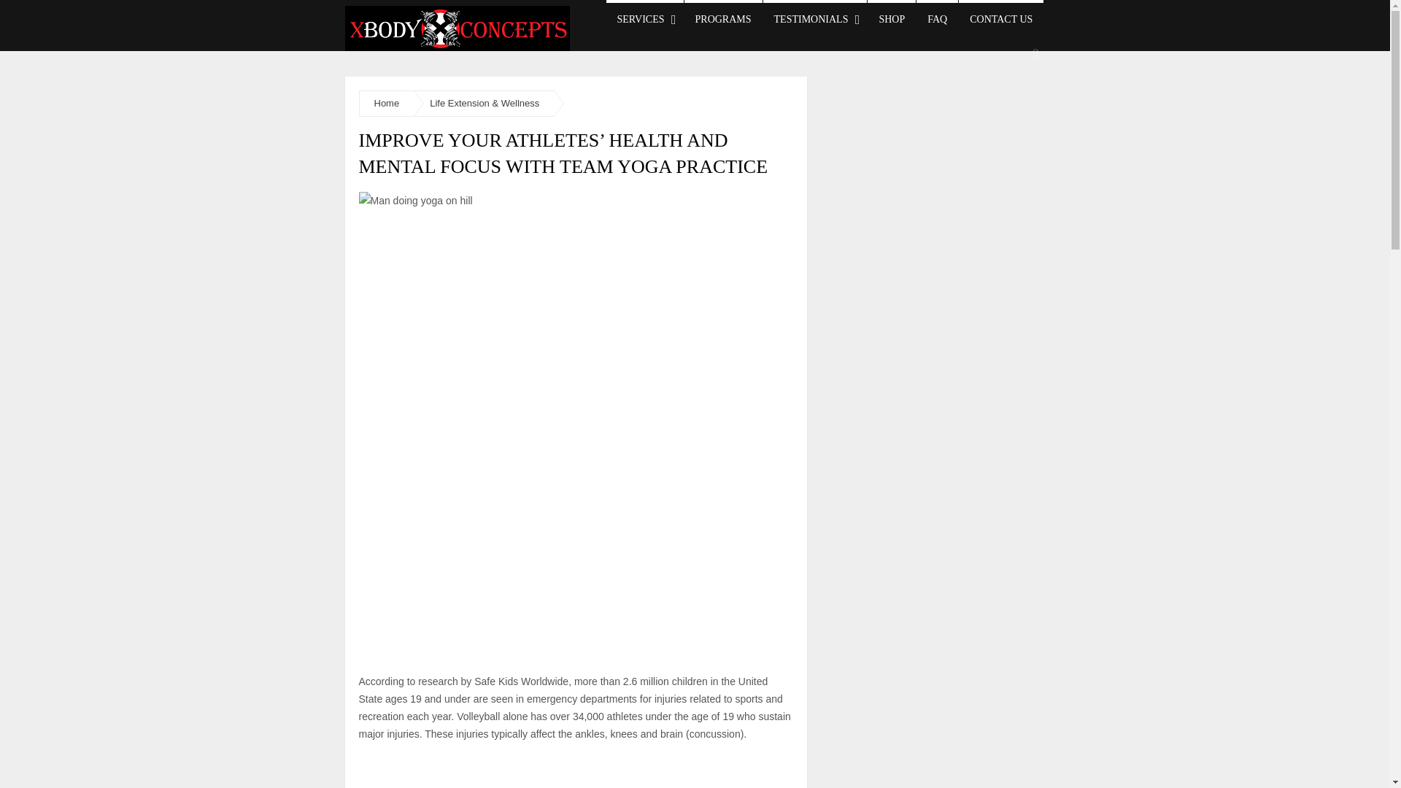 The image size is (1401, 788). I want to click on SERVICES, so click(644, 18).